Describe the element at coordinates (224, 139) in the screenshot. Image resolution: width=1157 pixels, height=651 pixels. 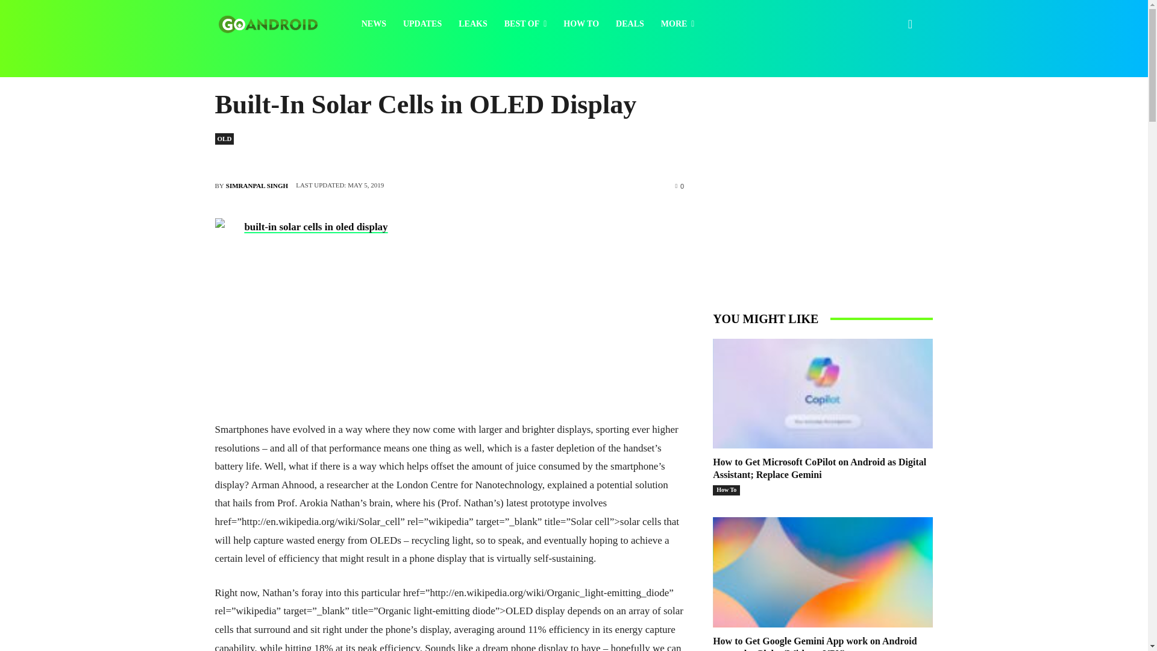
I see `OLD` at that location.